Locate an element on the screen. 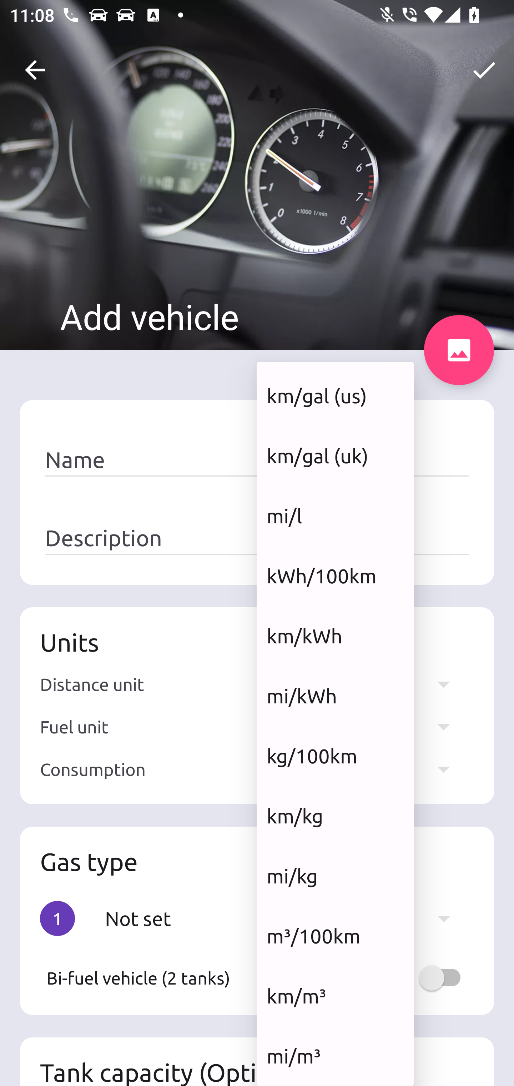 The height and width of the screenshot is (1086, 514). km/kg is located at coordinates (335, 816).